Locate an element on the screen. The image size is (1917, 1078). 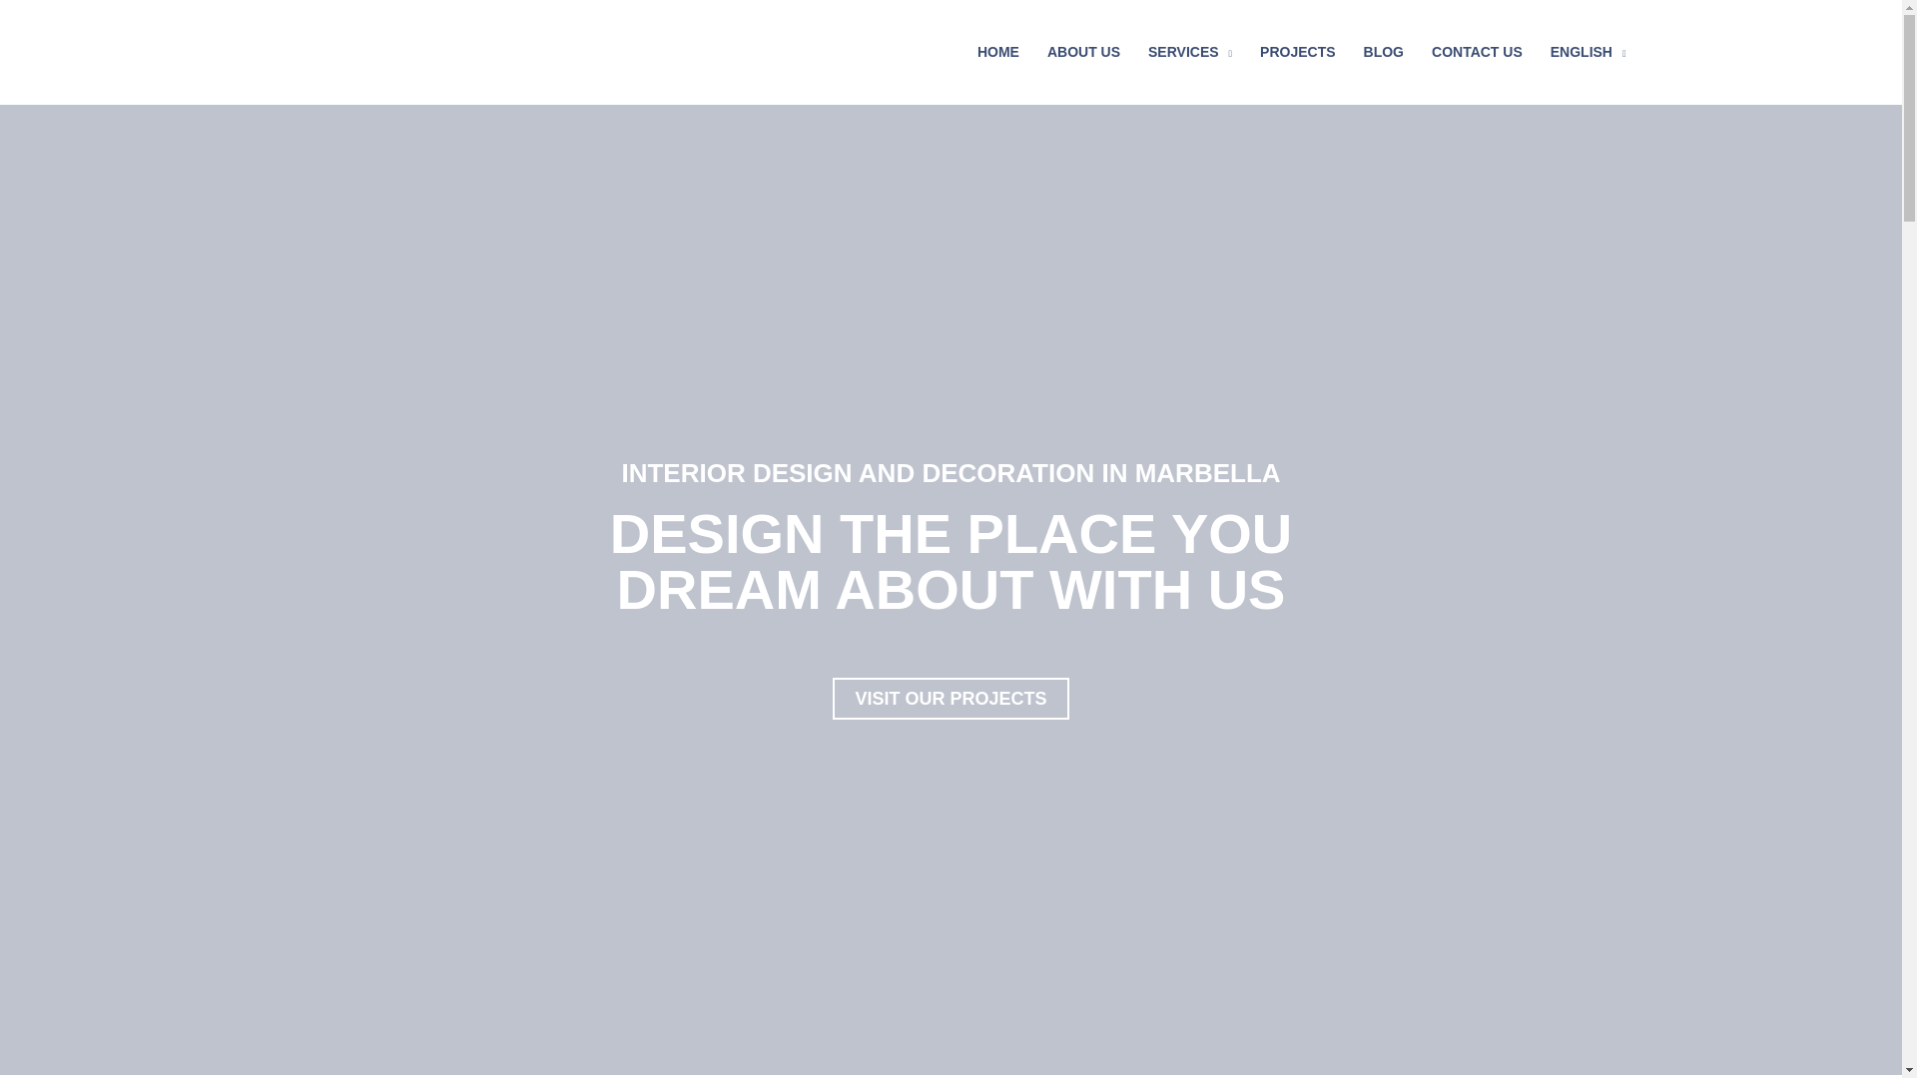
ENGLISH is located at coordinates (1589, 52).